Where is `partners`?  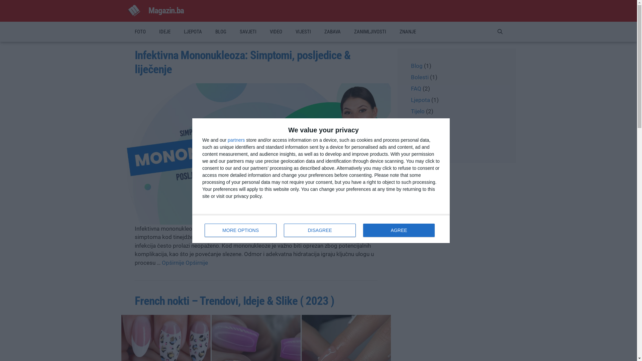 partners is located at coordinates (236, 140).